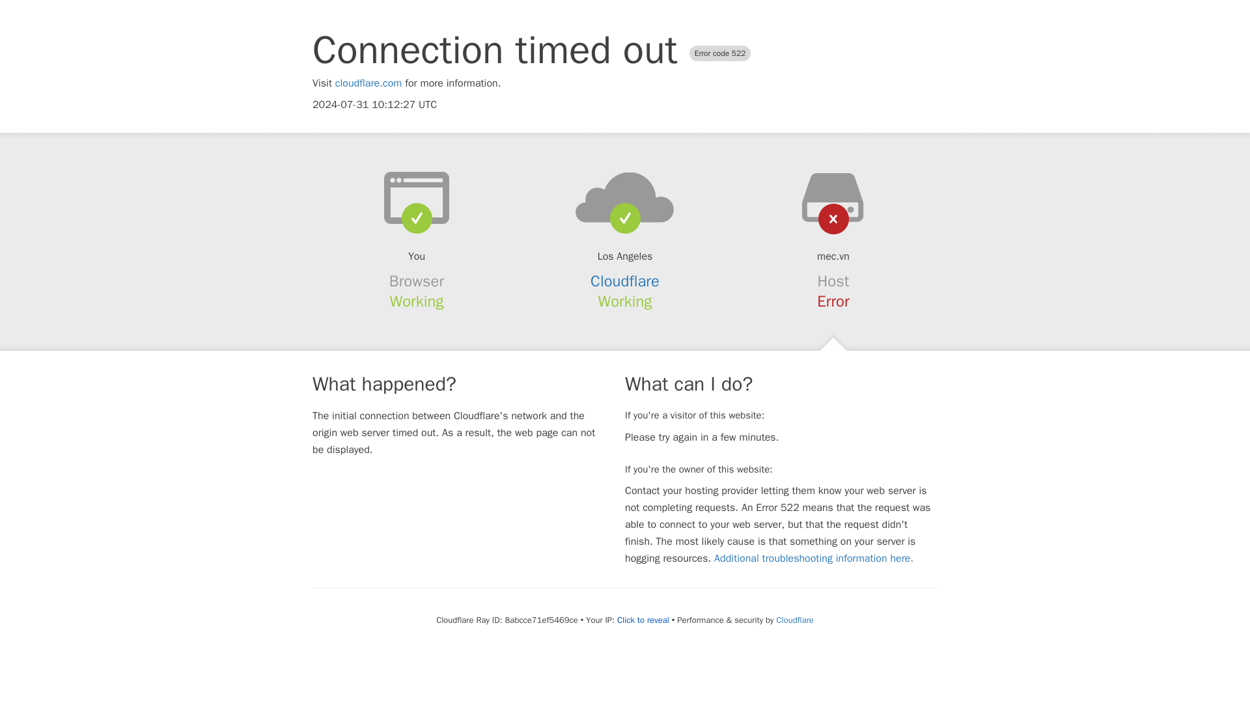 The height and width of the screenshot is (703, 1250). I want to click on cloudflare.com, so click(368, 83).